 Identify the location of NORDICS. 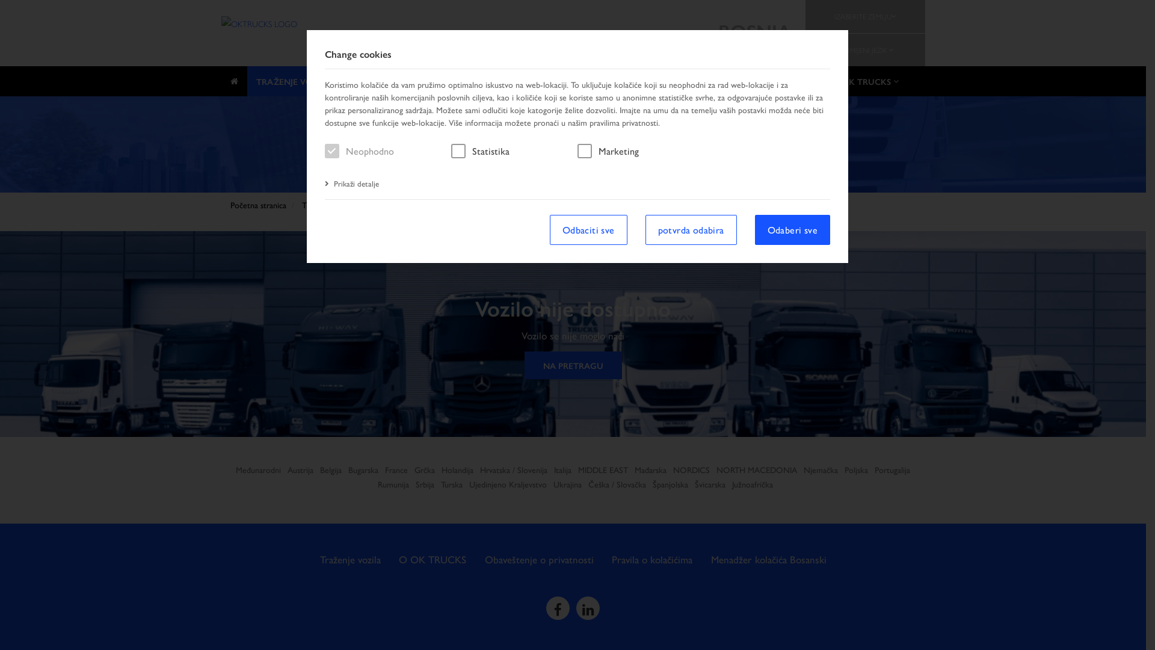
(692, 469).